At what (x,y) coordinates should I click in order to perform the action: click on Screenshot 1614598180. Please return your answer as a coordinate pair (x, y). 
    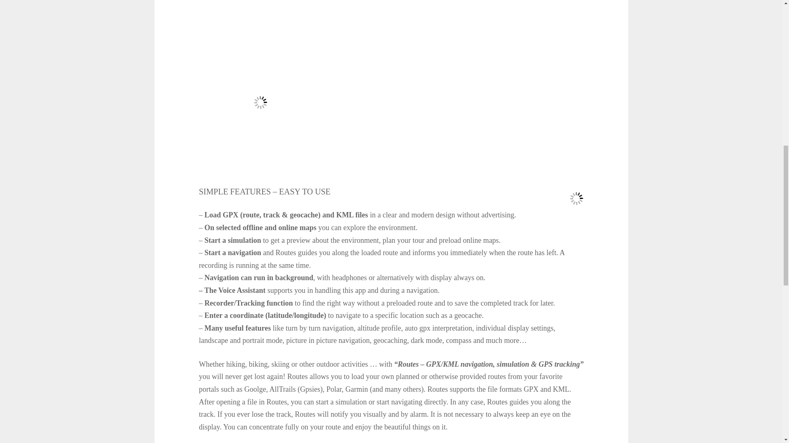
    Looking at the image, I should click on (344, 427).